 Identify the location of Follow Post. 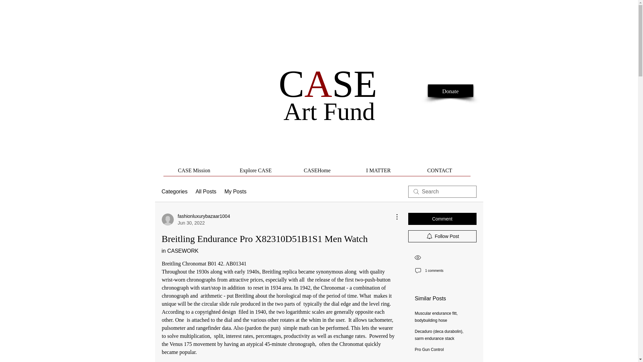
(442, 236).